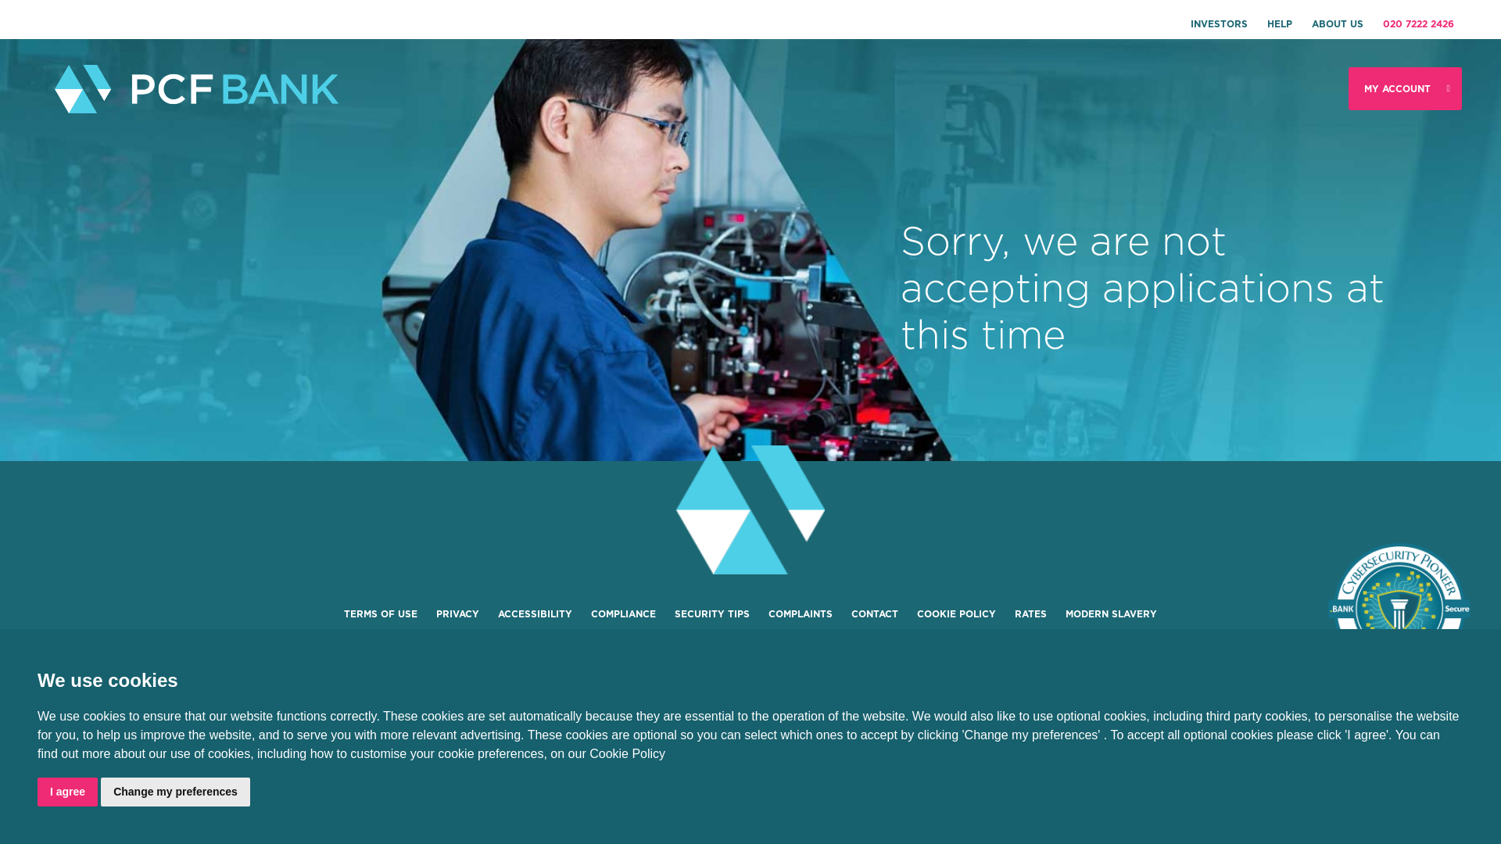 The height and width of the screenshot is (844, 1501). Describe the element at coordinates (535, 614) in the screenshot. I see `ACCESSIBILITY` at that location.